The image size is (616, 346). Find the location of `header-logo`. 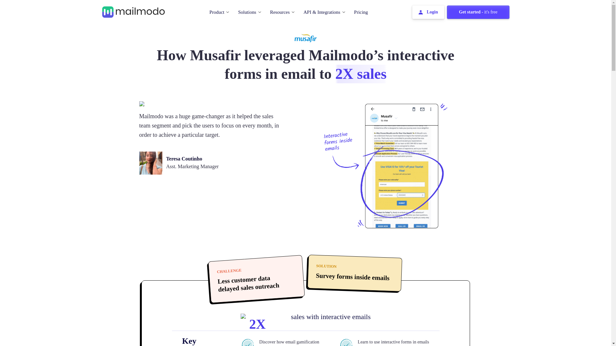

header-logo is located at coordinates (133, 12).